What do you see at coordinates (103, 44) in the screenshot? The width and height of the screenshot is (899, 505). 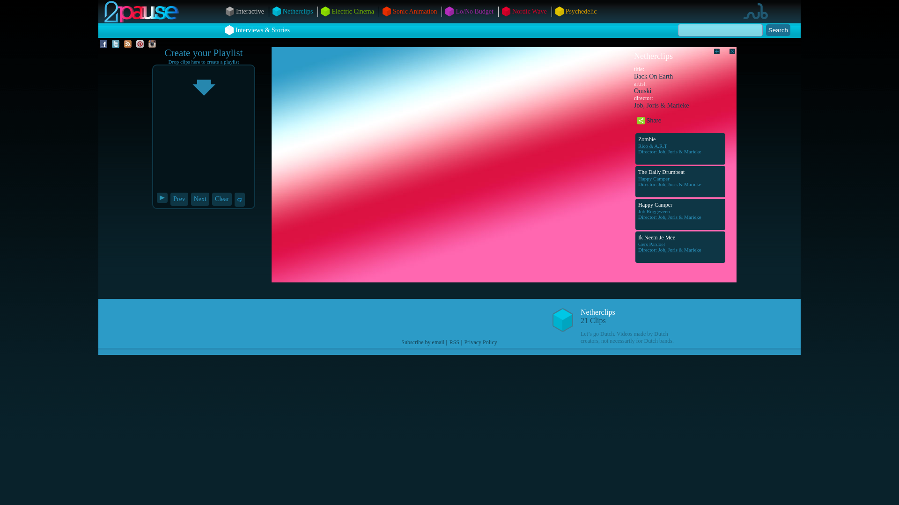 I see `Submarine Channel on Facebook` at bounding box center [103, 44].